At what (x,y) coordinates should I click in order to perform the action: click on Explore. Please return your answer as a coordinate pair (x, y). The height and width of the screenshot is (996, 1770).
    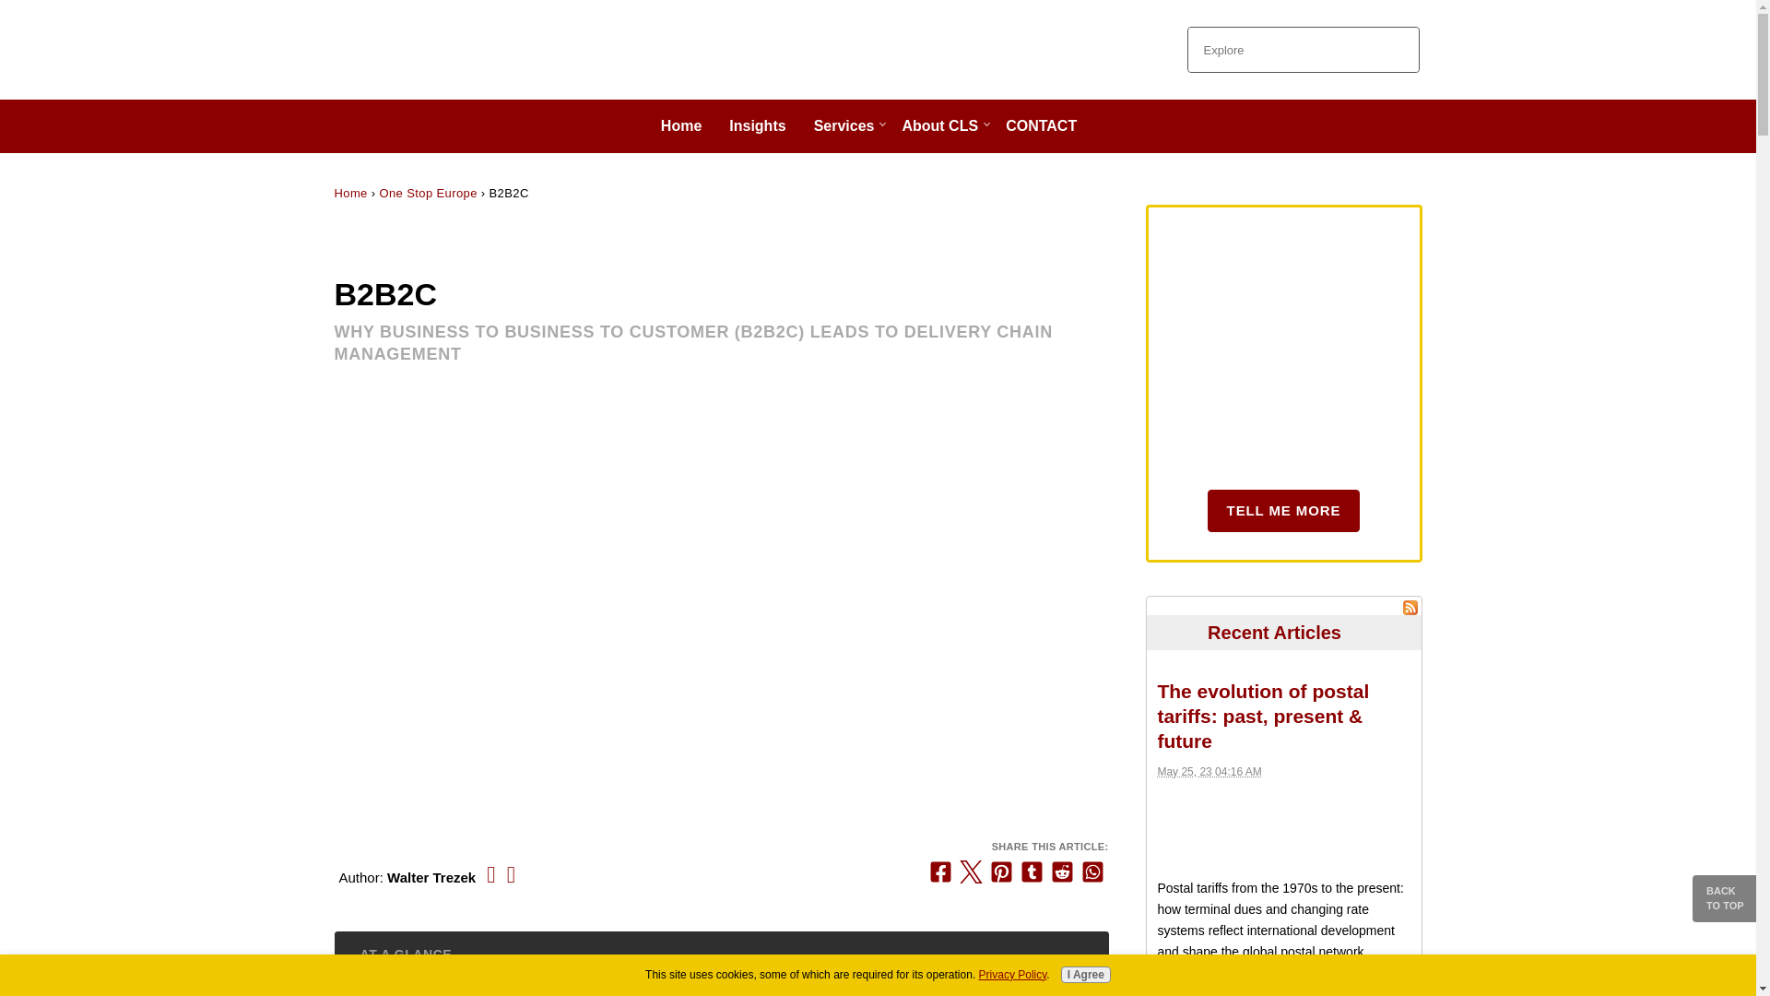
    Looking at the image, I should click on (1281, 50).